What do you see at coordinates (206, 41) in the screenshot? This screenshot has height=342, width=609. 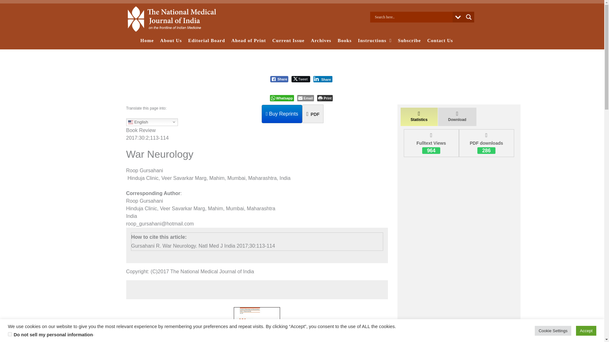 I see `Editorial Board` at bounding box center [206, 41].